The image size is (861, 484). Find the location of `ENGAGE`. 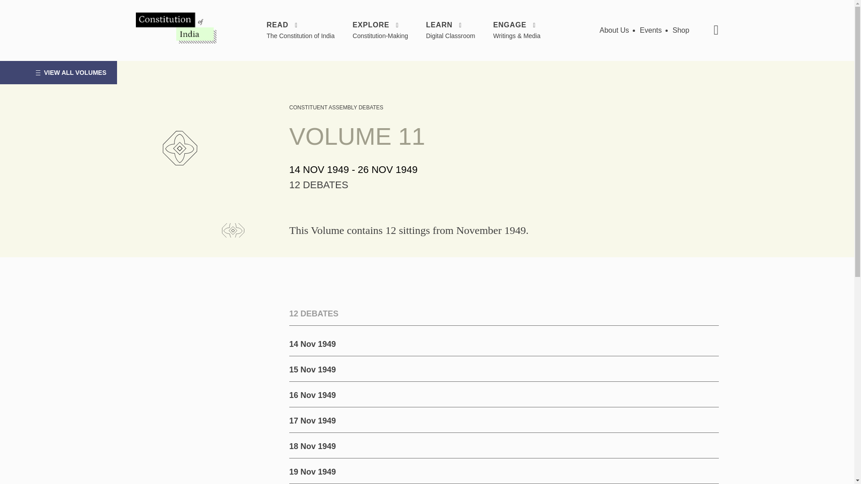

ENGAGE is located at coordinates (517, 25).